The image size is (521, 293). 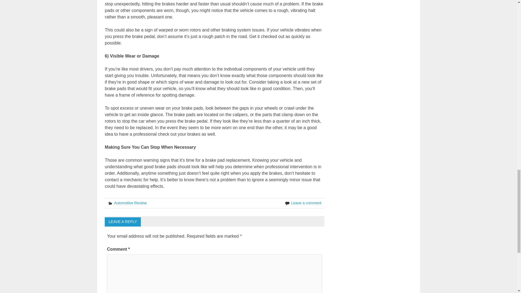 What do you see at coordinates (306, 203) in the screenshot?
I see `Leave a comment` at bounding box center [306, 203].